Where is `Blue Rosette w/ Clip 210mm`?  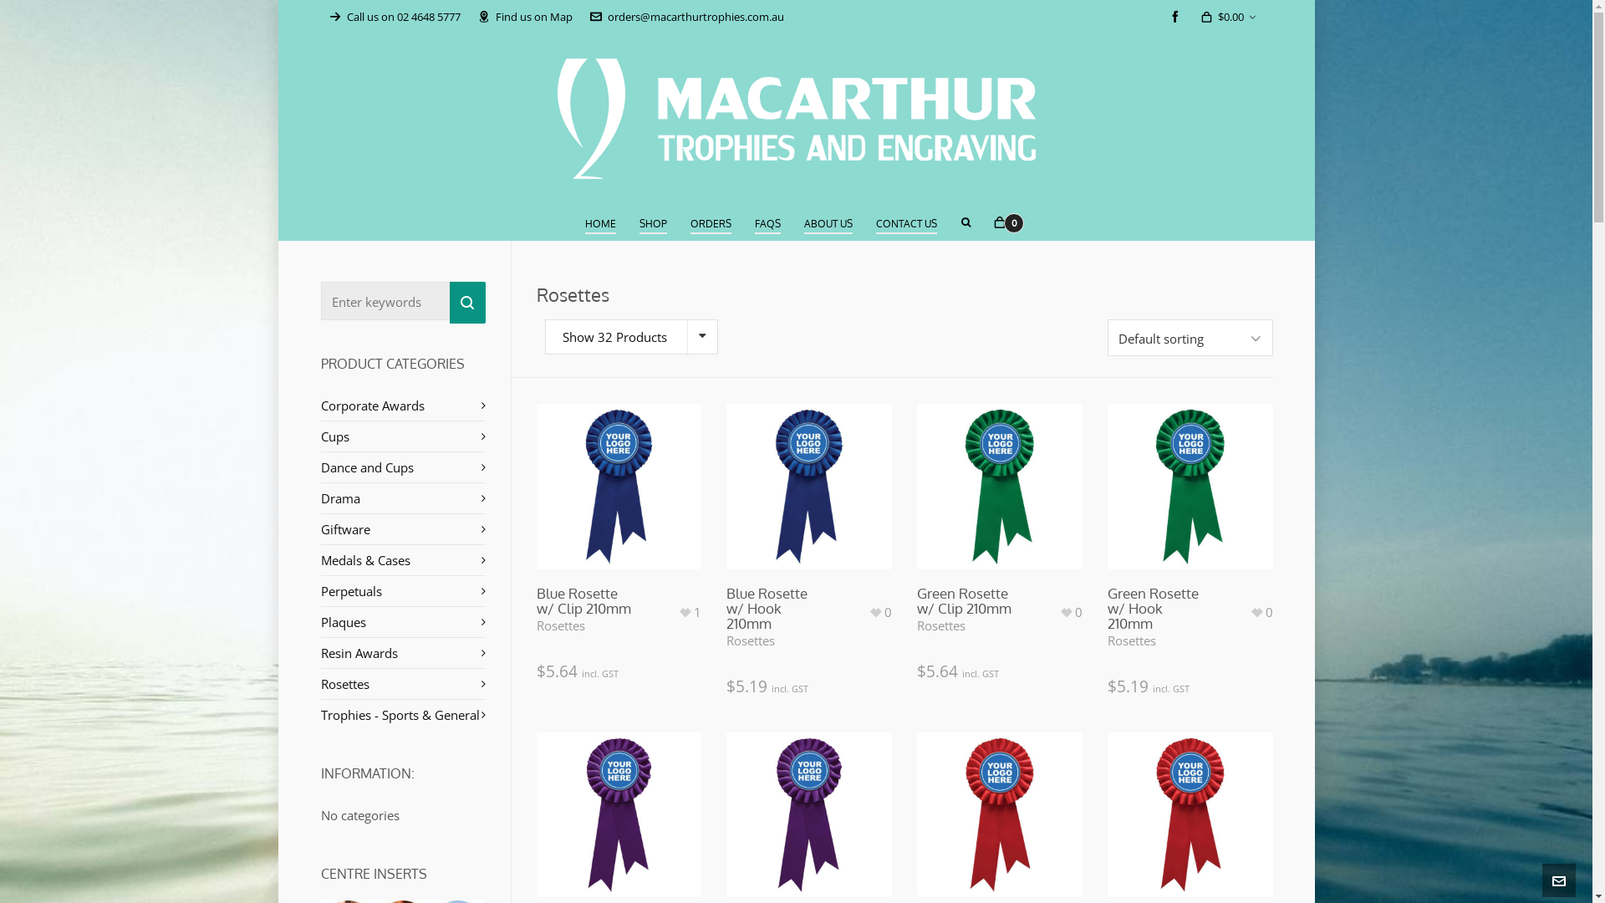
Blue Rosette w/ Clip 210mm is located at coordinates (587, 601).